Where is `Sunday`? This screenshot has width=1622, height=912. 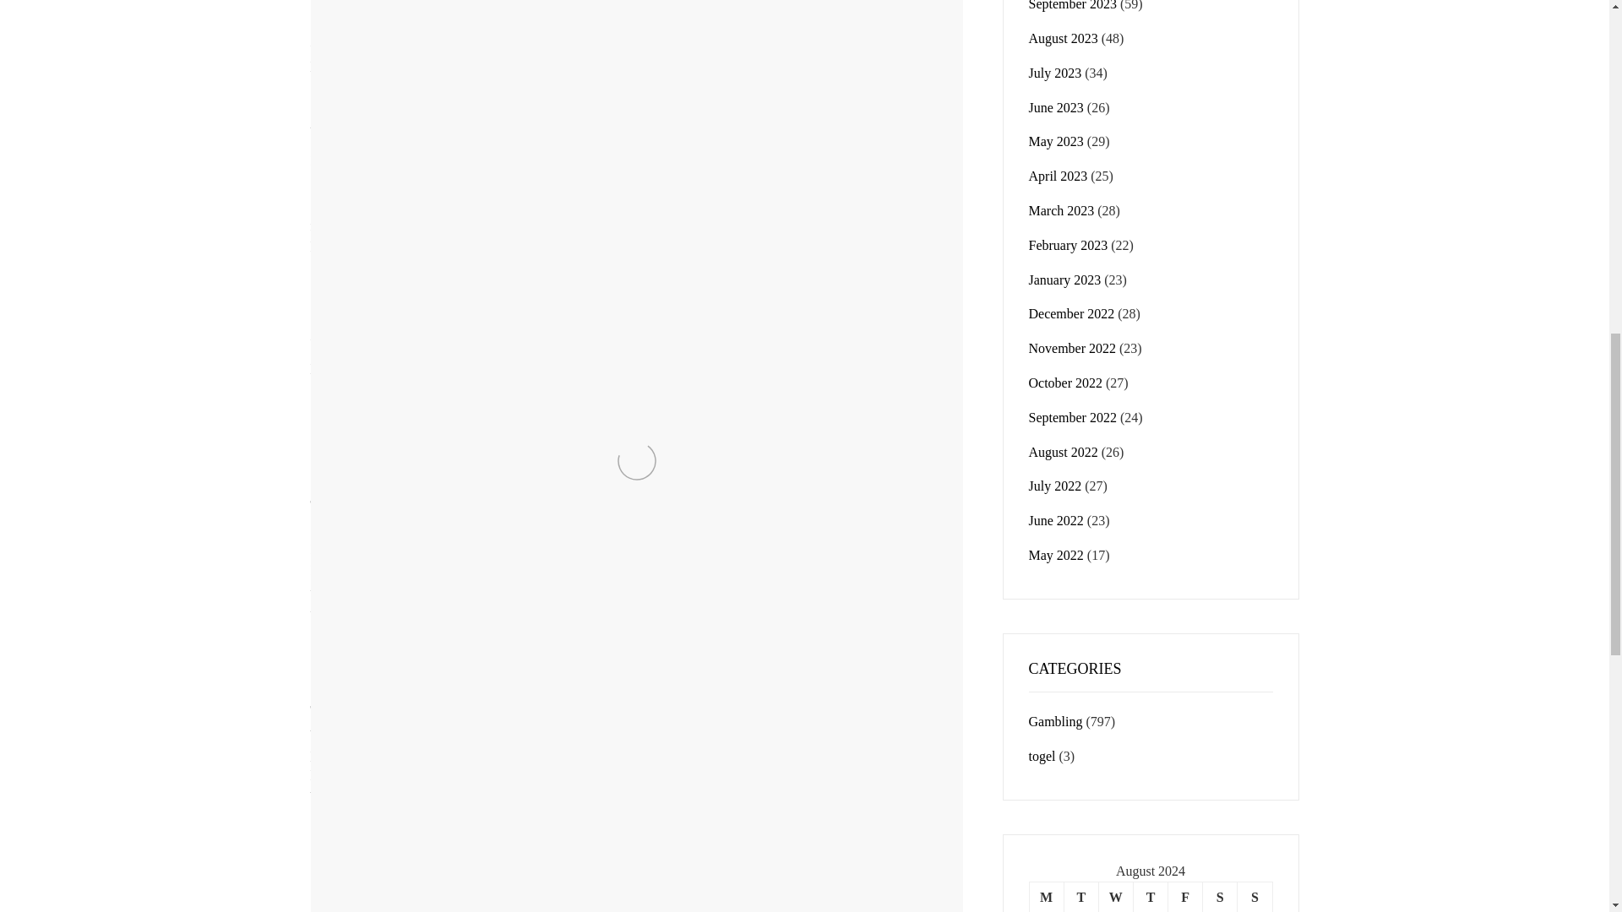
Sunday is located at coordinates (1254, 897).